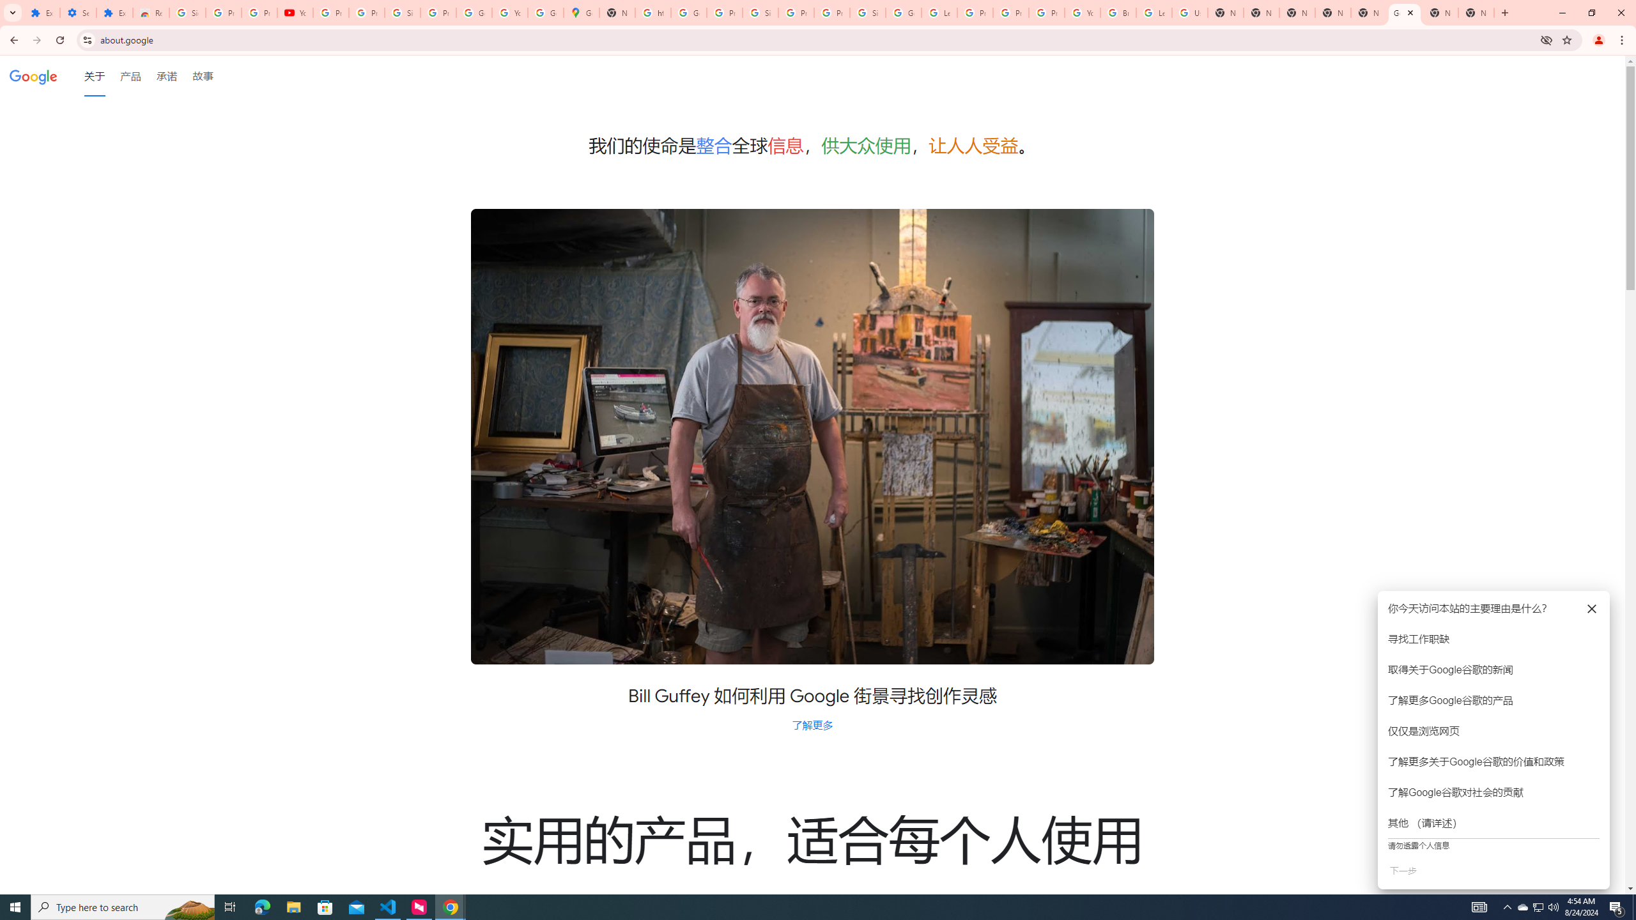 The height and width of the screenshot is (920, 1636). Describe the element at coordinates (868, 13) in the screenshot. I see `Sign in - Google Accounts` at that location.